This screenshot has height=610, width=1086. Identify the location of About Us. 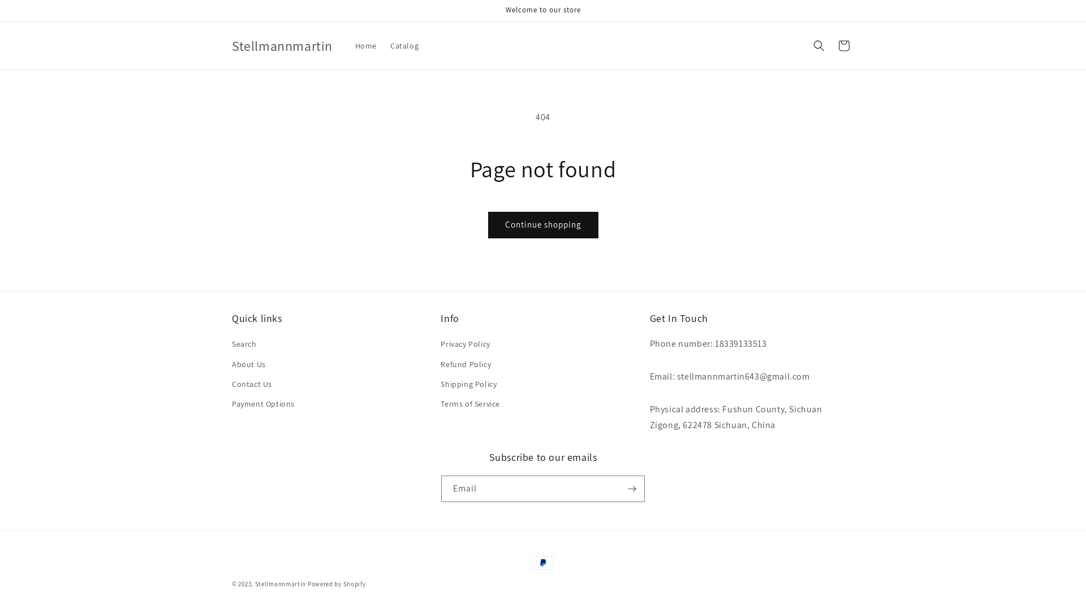
(249, 365).